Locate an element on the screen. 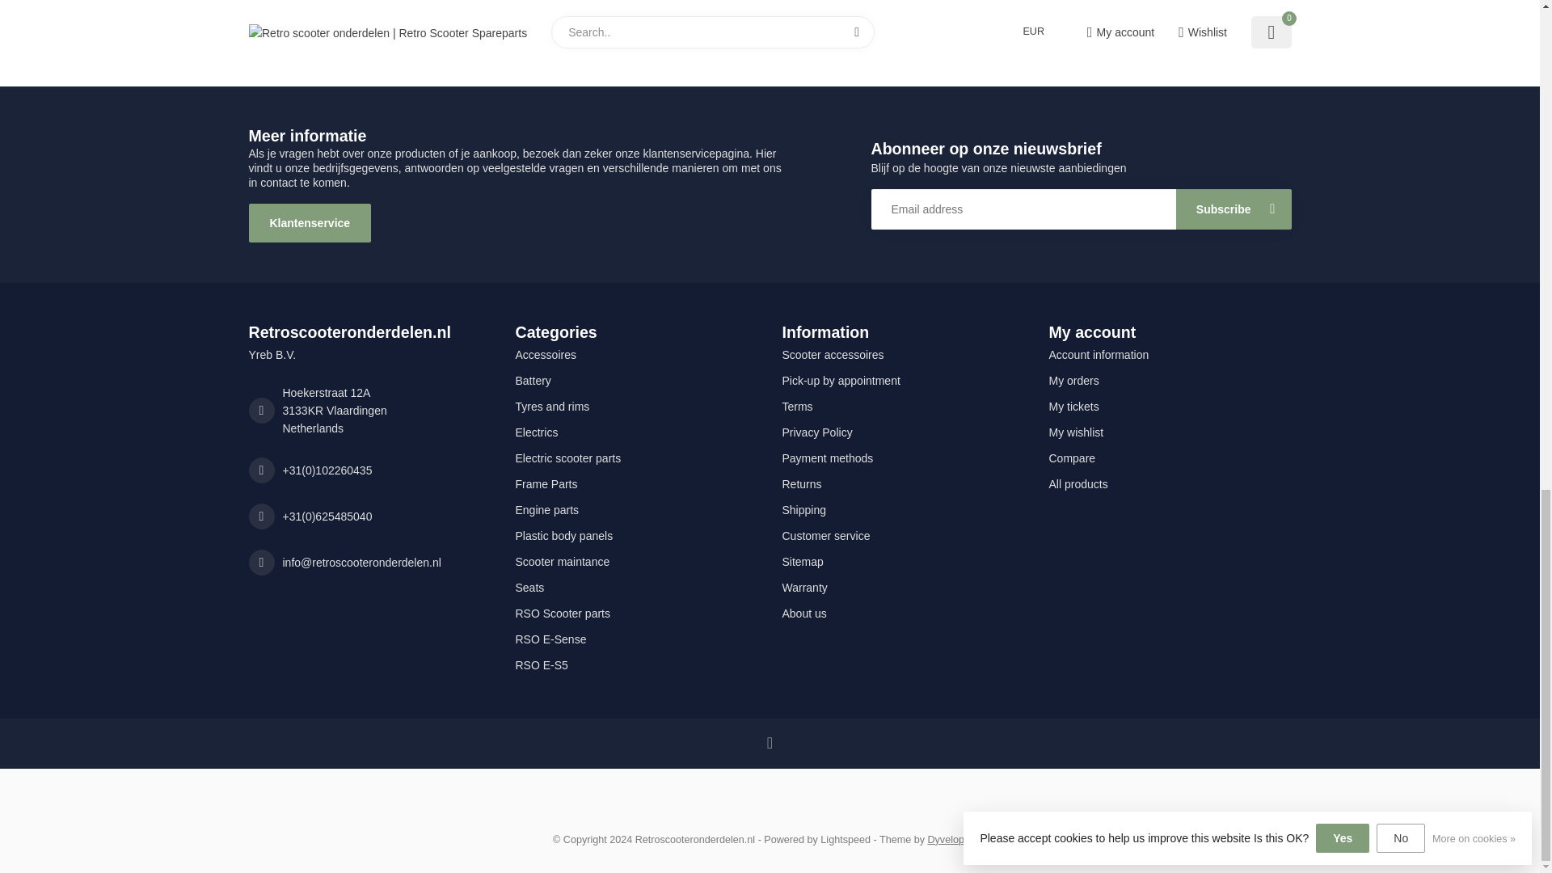  Warranty is located at coordinates (903, 587).